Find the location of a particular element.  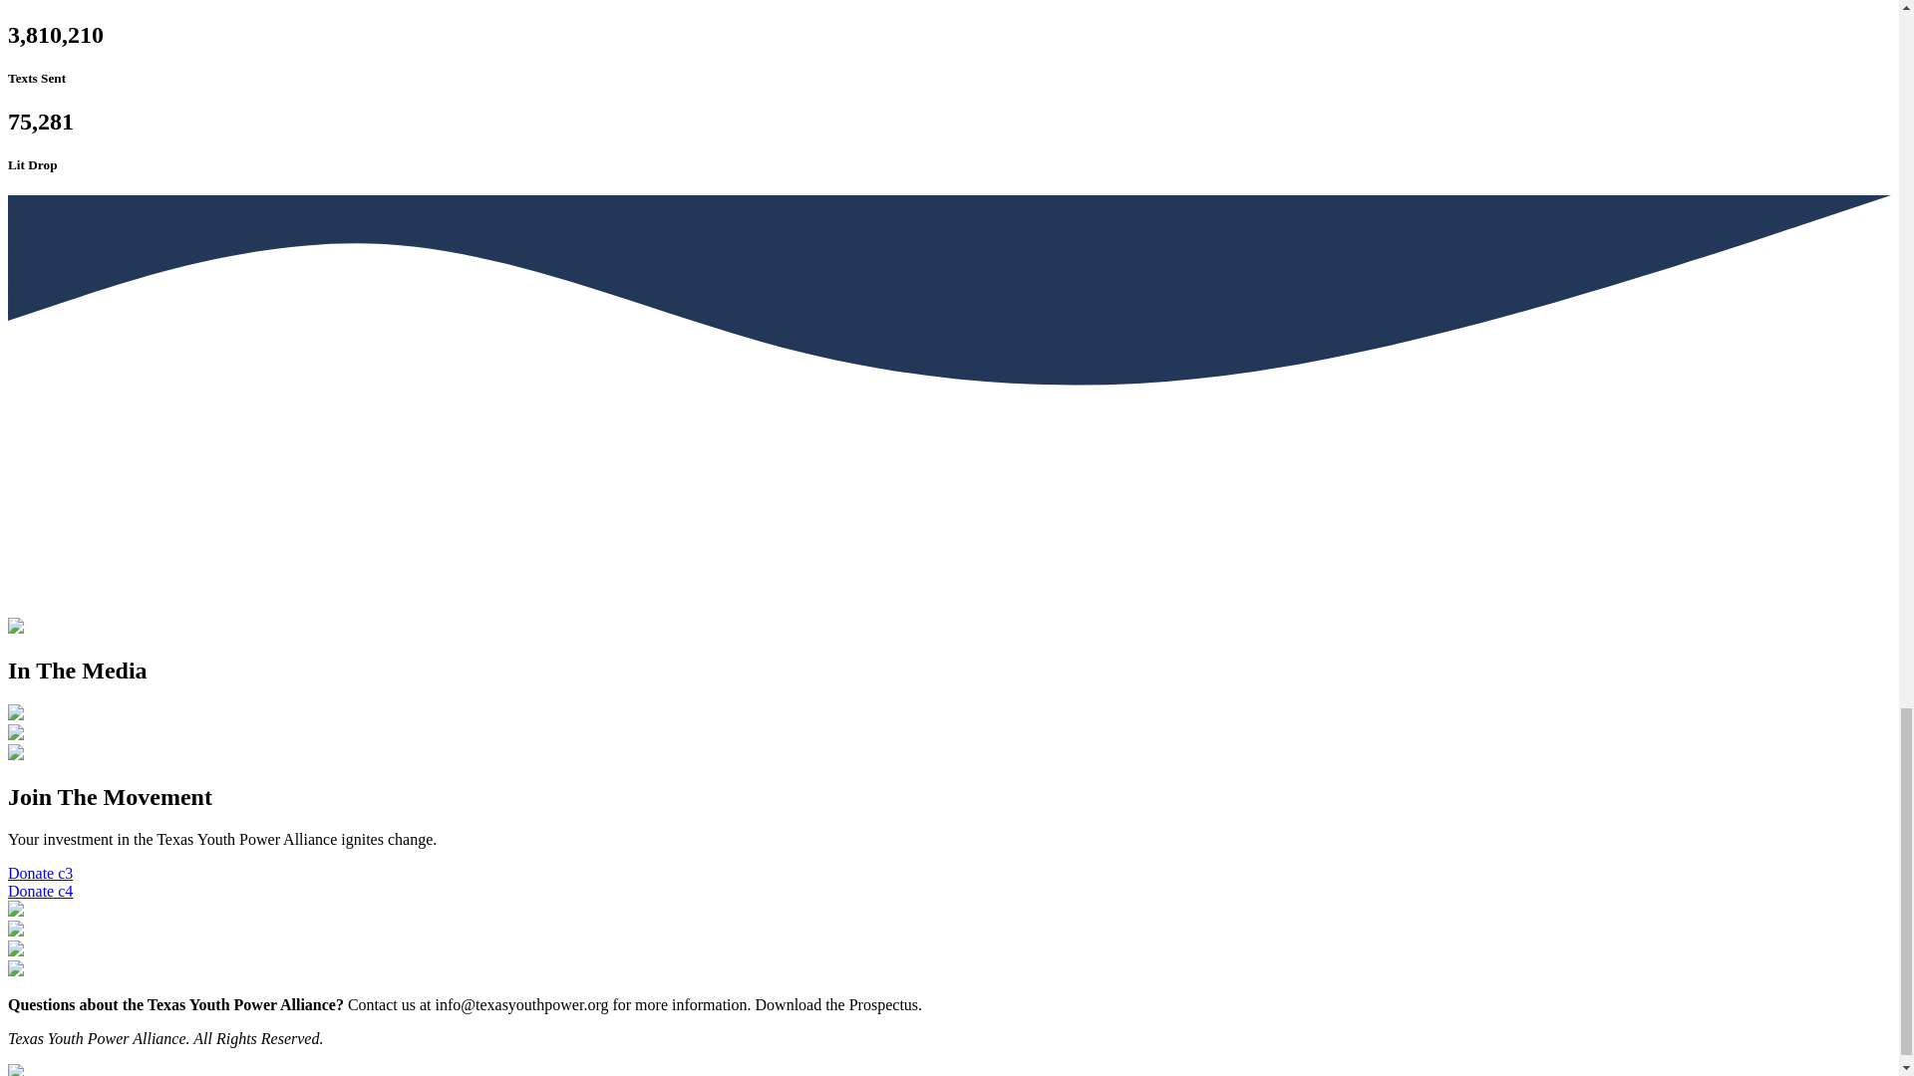

Donate c3 is located at coordinates (40, 873).